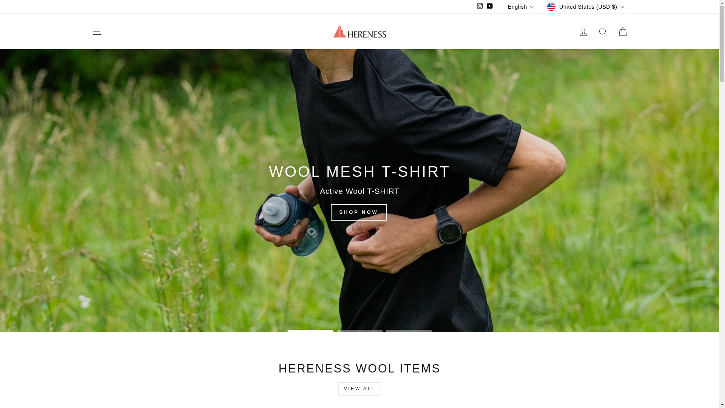 This screenshot has width=725, height=408. I want to click on ICON-HAMBURGER, so click(97, 32).